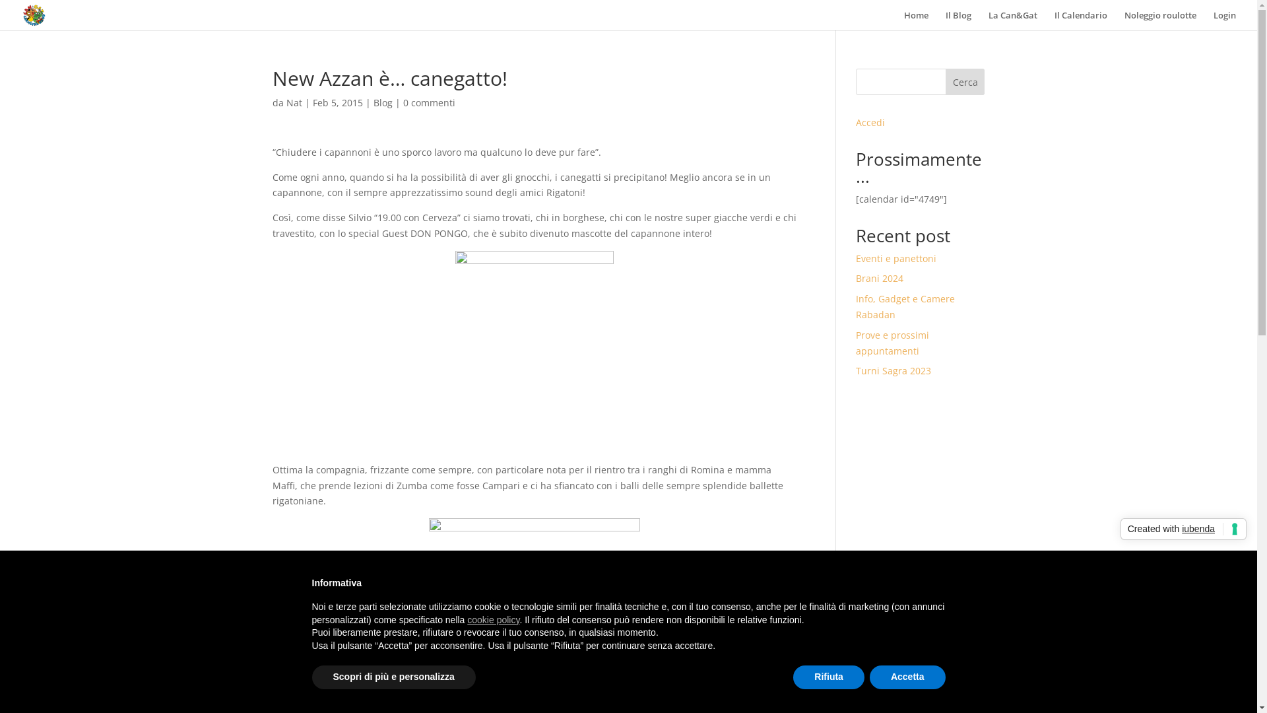 This screenshot has width=1267, height=713. What do you see at coordinates (1081, 20) in the screenshot?
I see `Il Calendario` at bounding box center [1081, 20].